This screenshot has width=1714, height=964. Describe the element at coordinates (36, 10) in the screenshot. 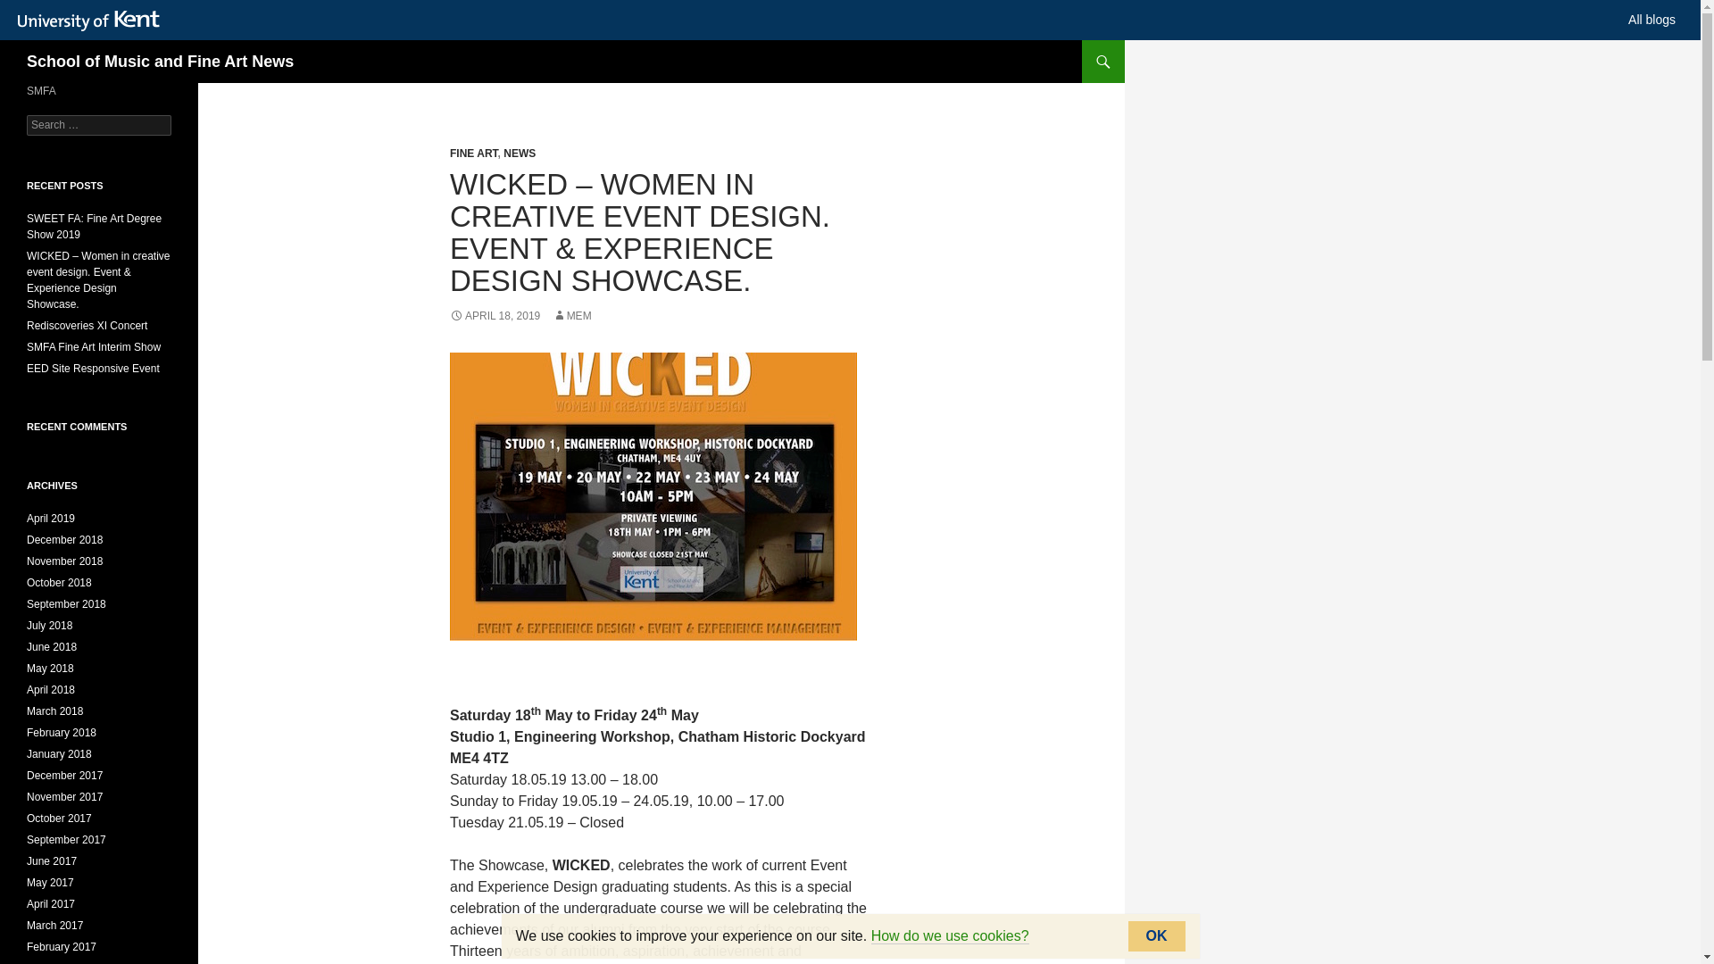

I see `Search` at that location.